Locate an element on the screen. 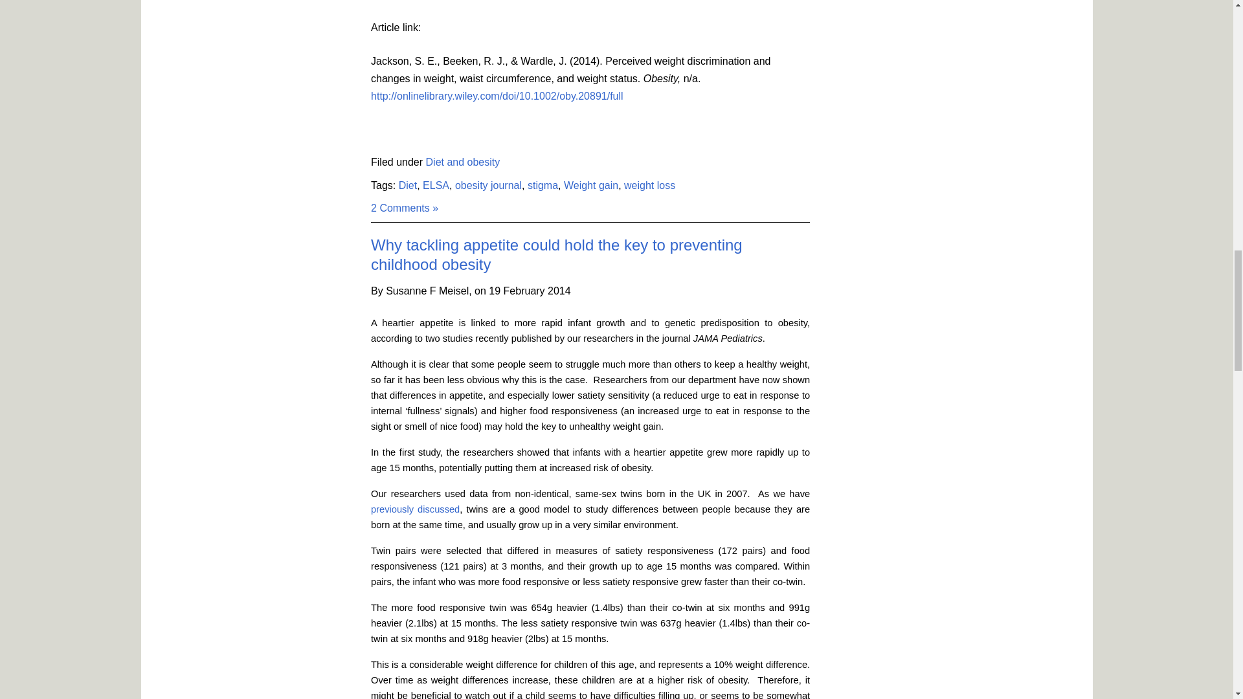 The image size is (1243, 699). Diet is located at coordinates (408, 185).